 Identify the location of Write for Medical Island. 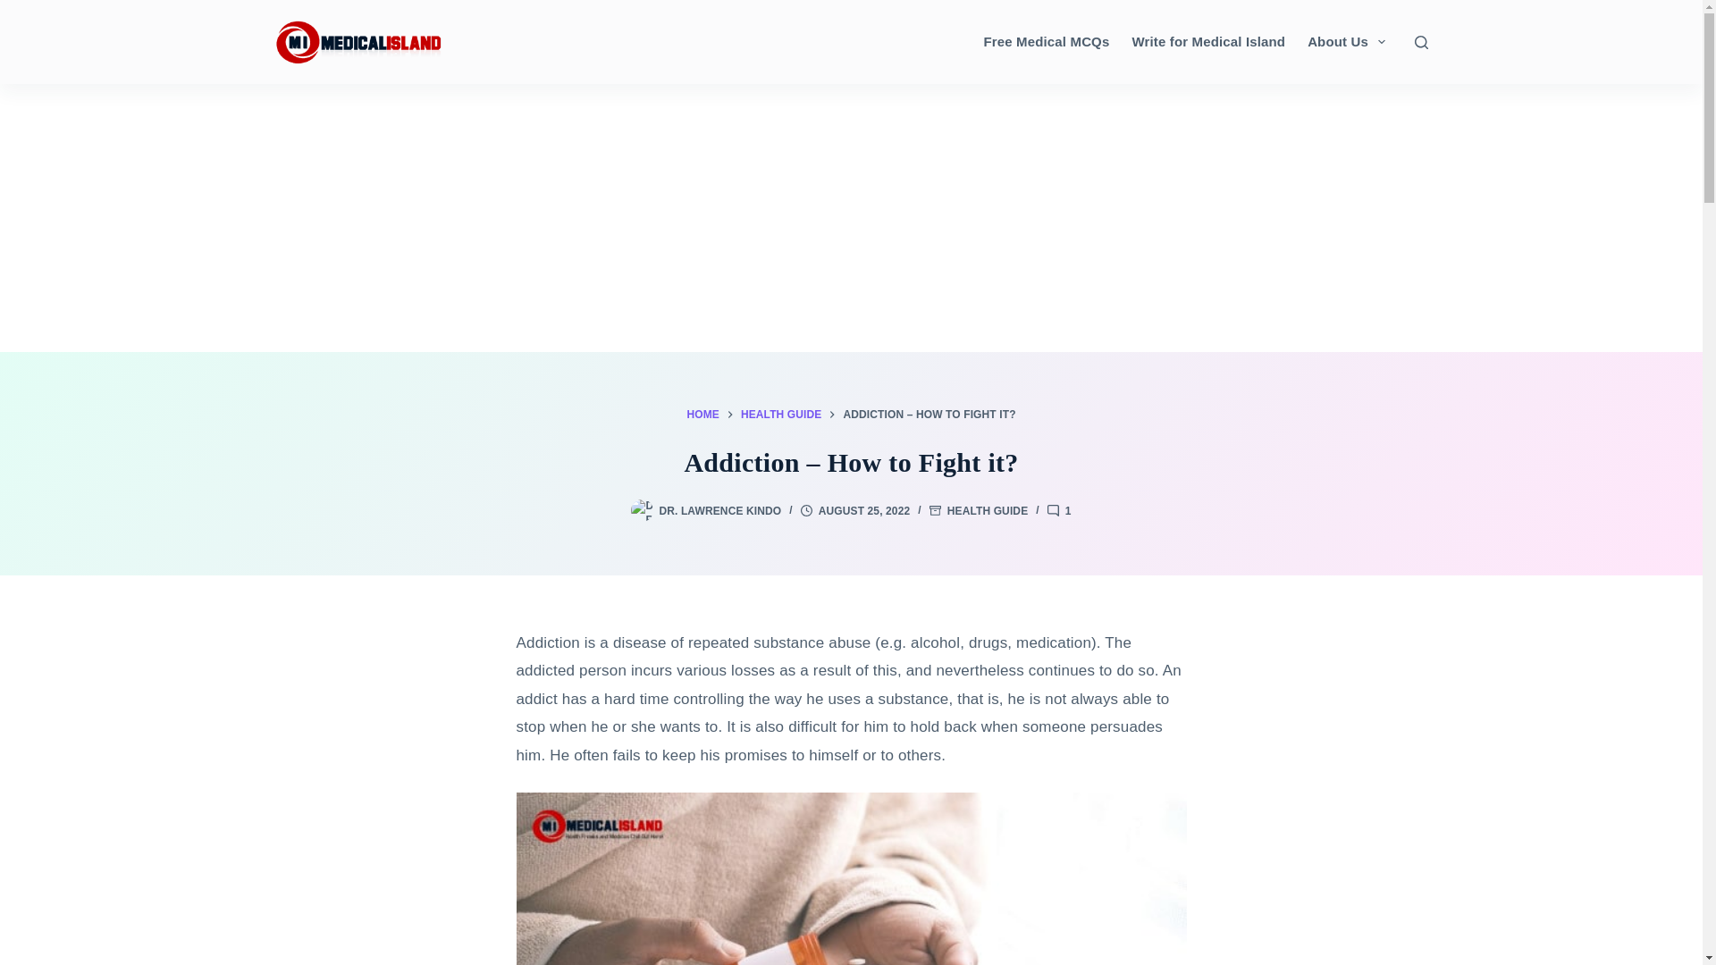
(1208, 41).